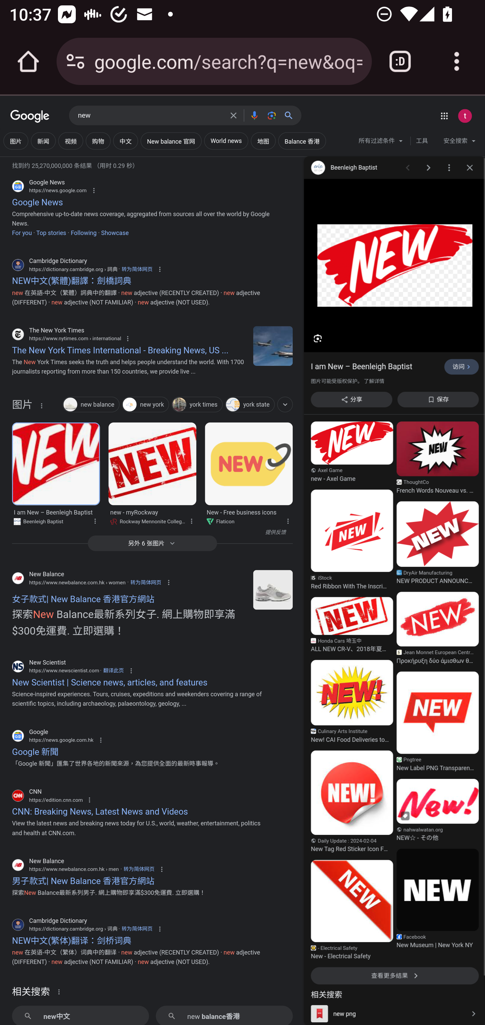  I want to click on 添加“World news” World news, so click(226, 141).